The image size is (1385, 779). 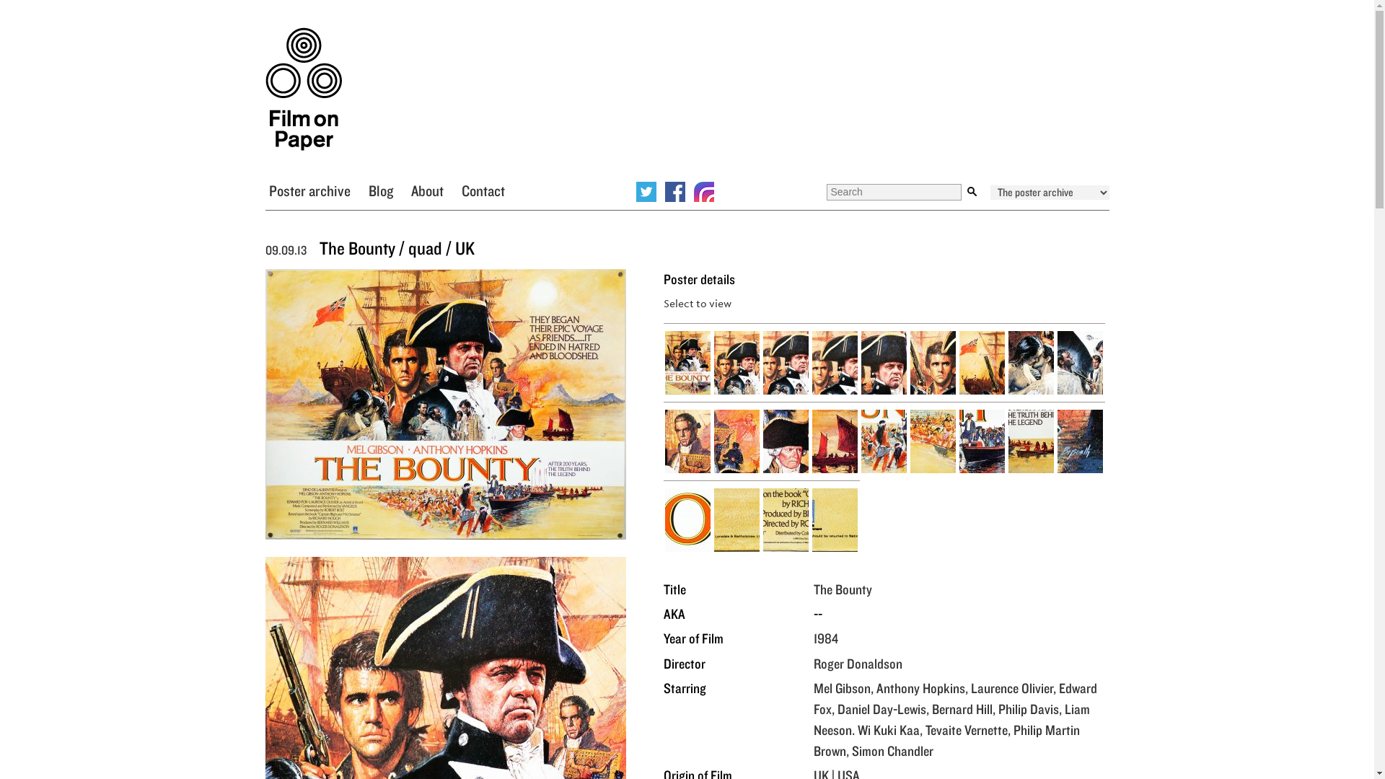 I want to click on 1984, so click(x=825, y=638).